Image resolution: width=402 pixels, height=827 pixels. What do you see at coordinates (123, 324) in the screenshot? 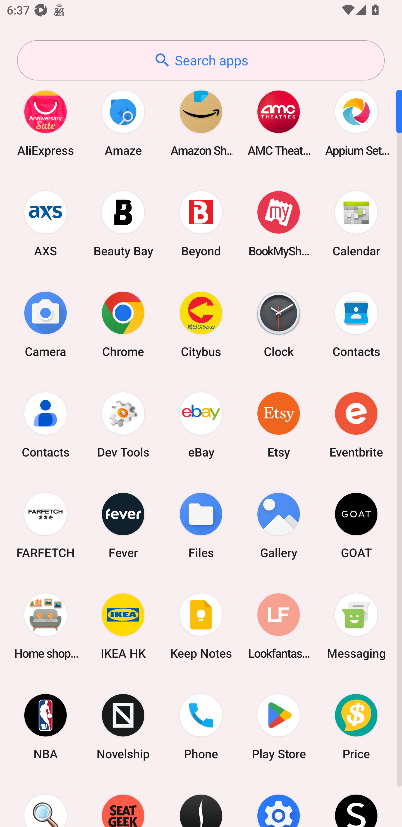
I see `Chrome` at bounding box center [123, 324].